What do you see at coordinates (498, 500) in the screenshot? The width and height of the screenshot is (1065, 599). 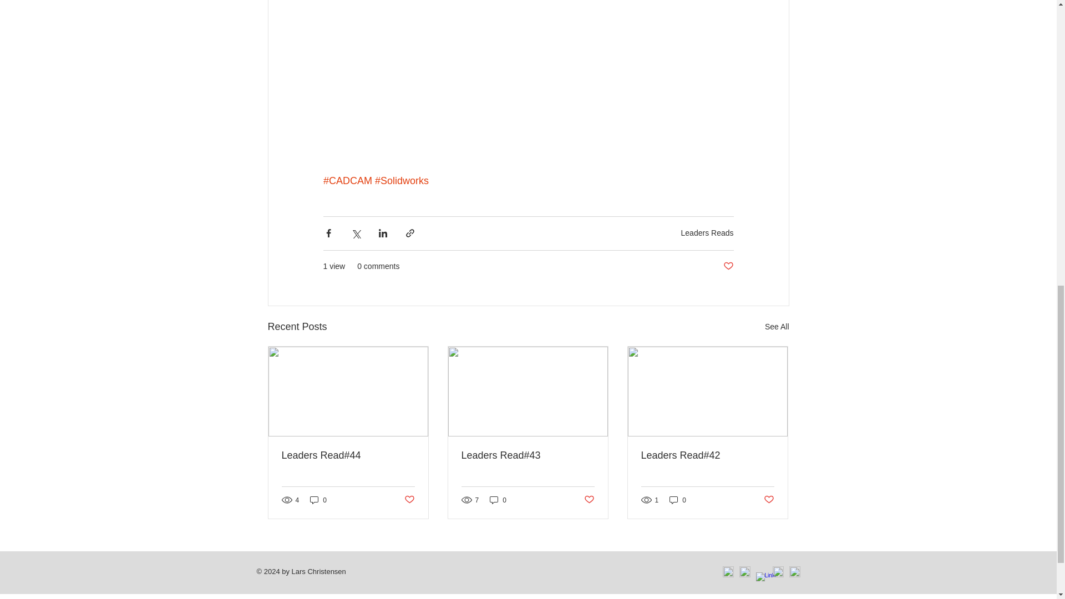 I see `0` at bounding box center [498, 500].